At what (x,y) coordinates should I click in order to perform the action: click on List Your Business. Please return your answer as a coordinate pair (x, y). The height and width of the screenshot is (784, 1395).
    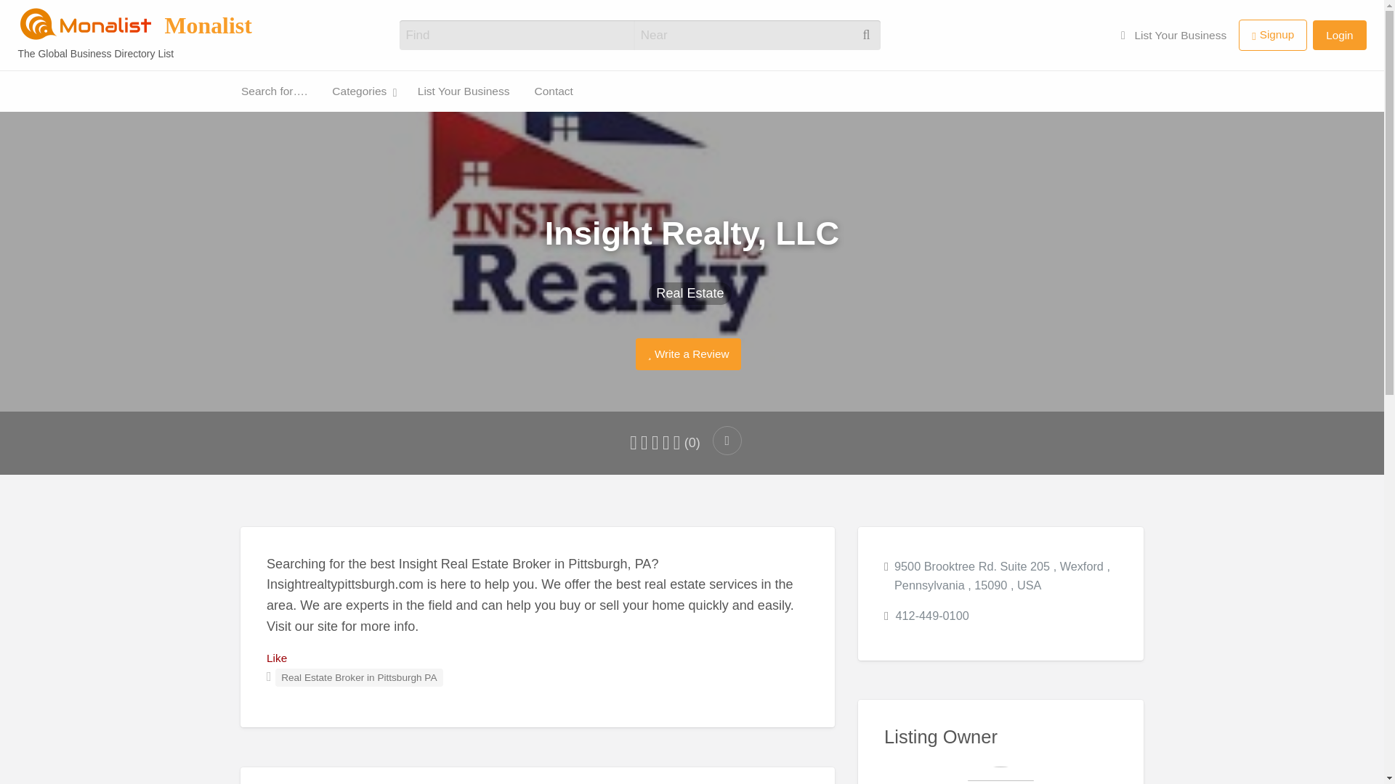
    Looking at the image, I should click on (28, 112).